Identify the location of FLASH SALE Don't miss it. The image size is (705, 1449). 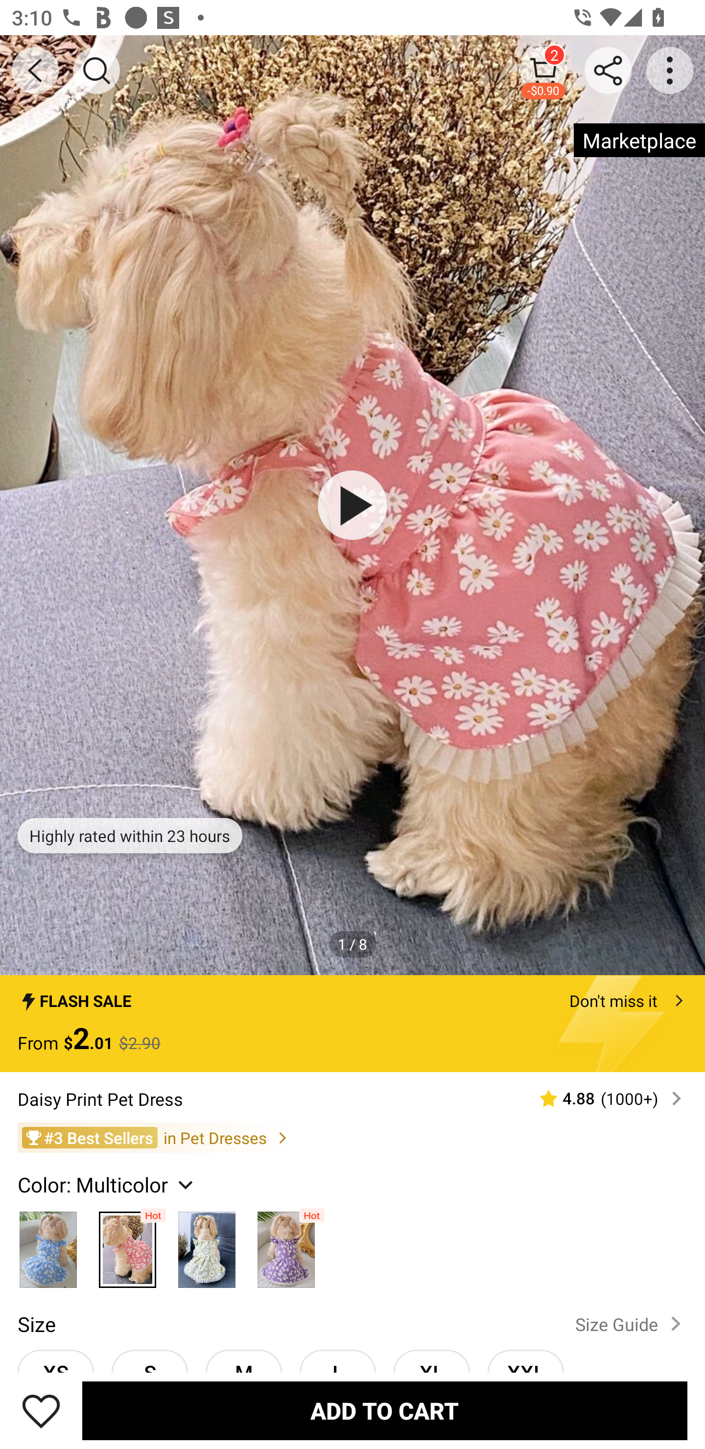
(352, 996).